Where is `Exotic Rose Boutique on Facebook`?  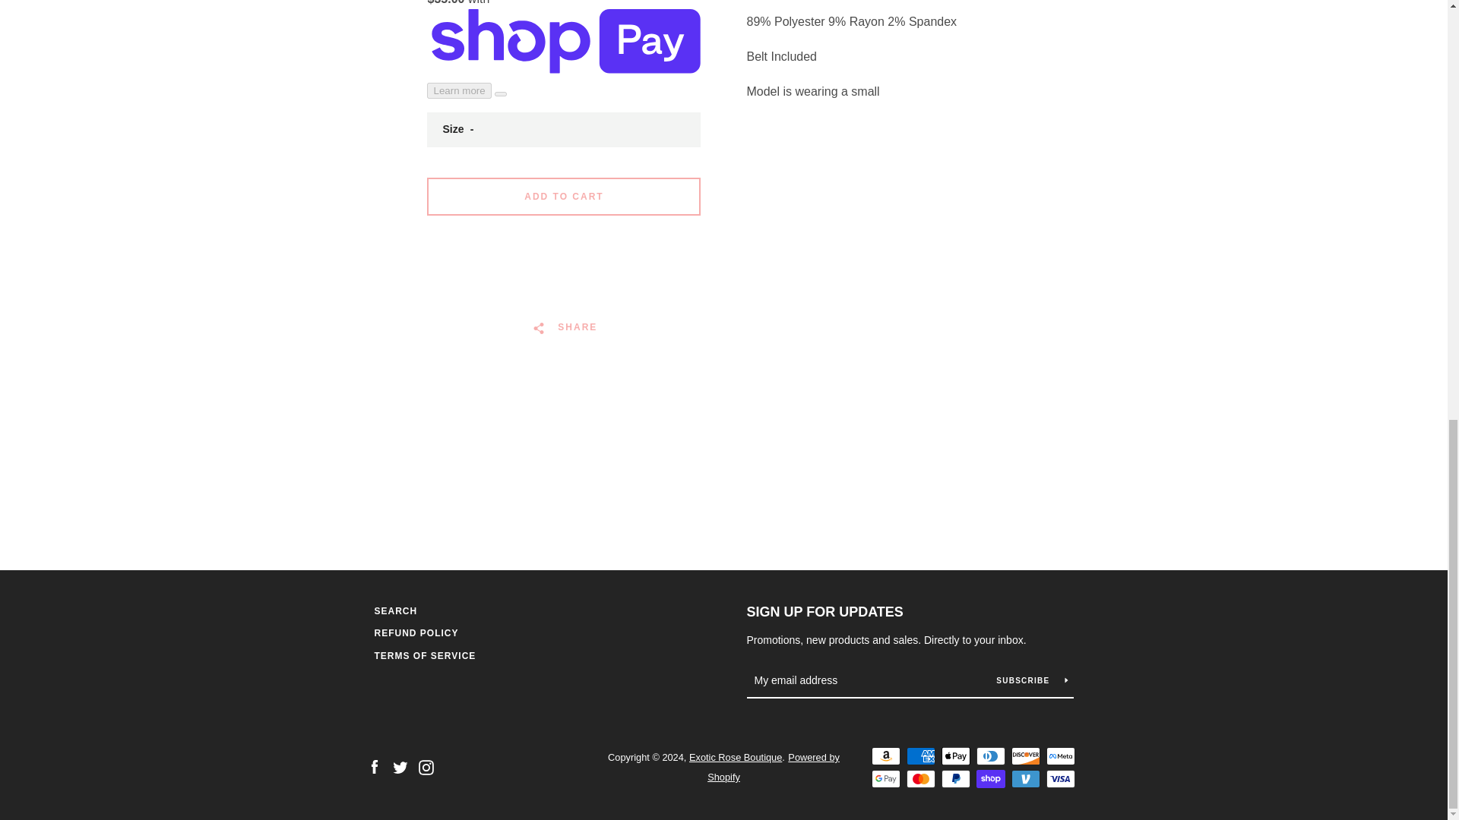 Exotic Rose Boutique on Facebook is located at coordinates (373, 767).